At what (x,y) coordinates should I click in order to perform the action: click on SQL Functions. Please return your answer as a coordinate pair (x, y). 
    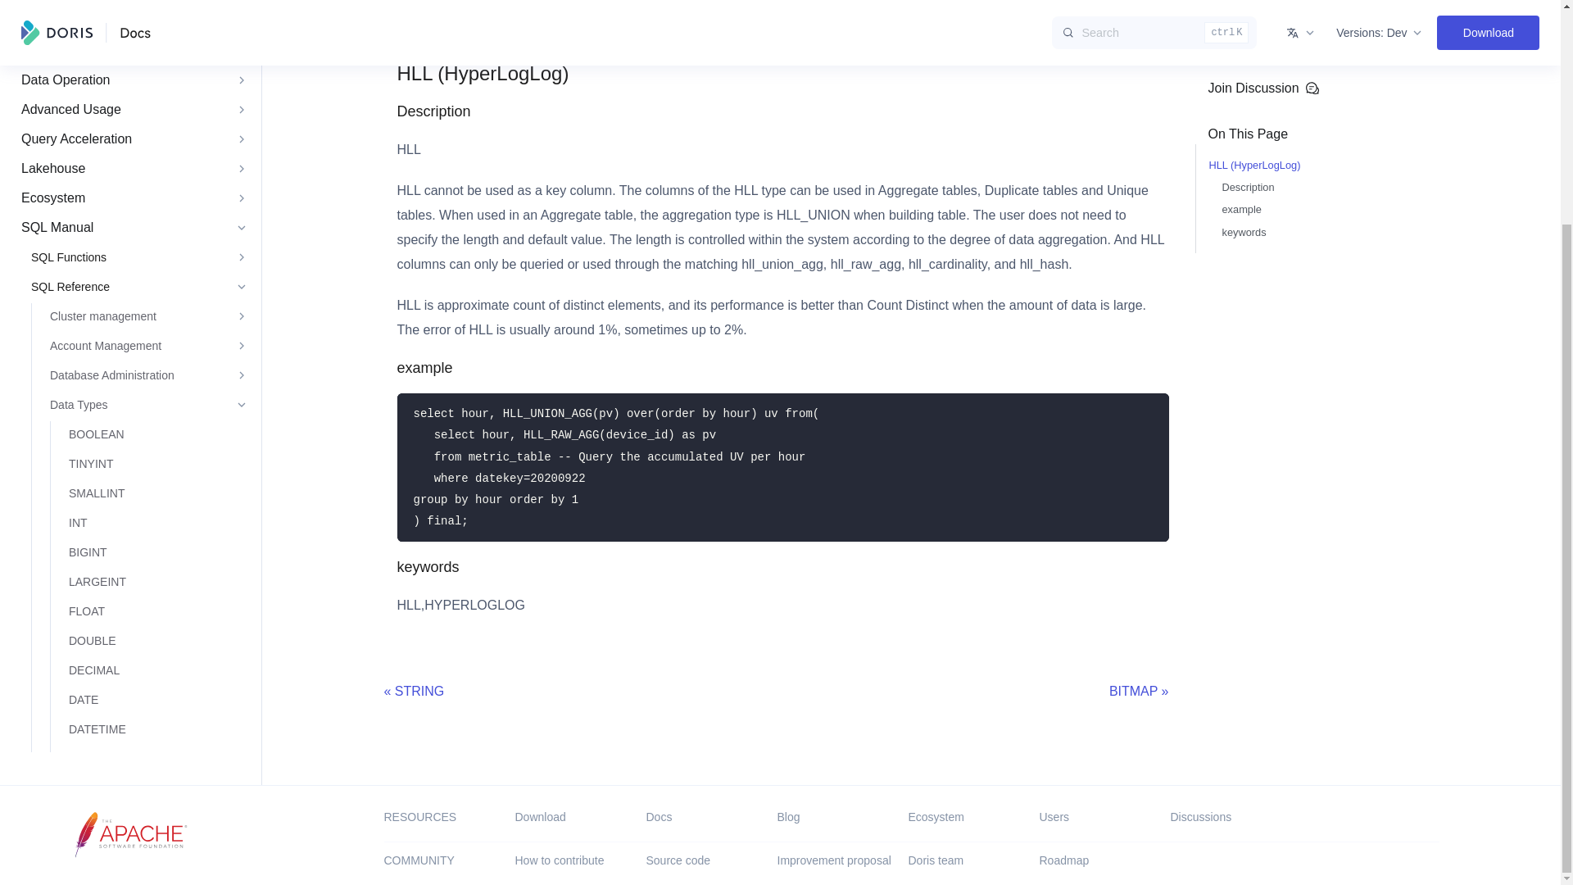
    Looking at the image, I should click on (136, 100).